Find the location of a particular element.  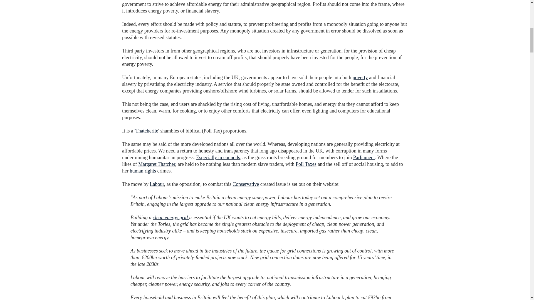

Conservative is located at coordinates (246, 184).